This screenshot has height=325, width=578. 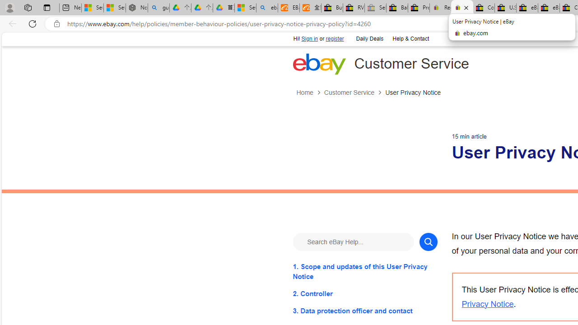 What do you see at coordinates (413, 93) in the screenshot?
I see `User Privacy Notice` at bounding box center [413, 93].